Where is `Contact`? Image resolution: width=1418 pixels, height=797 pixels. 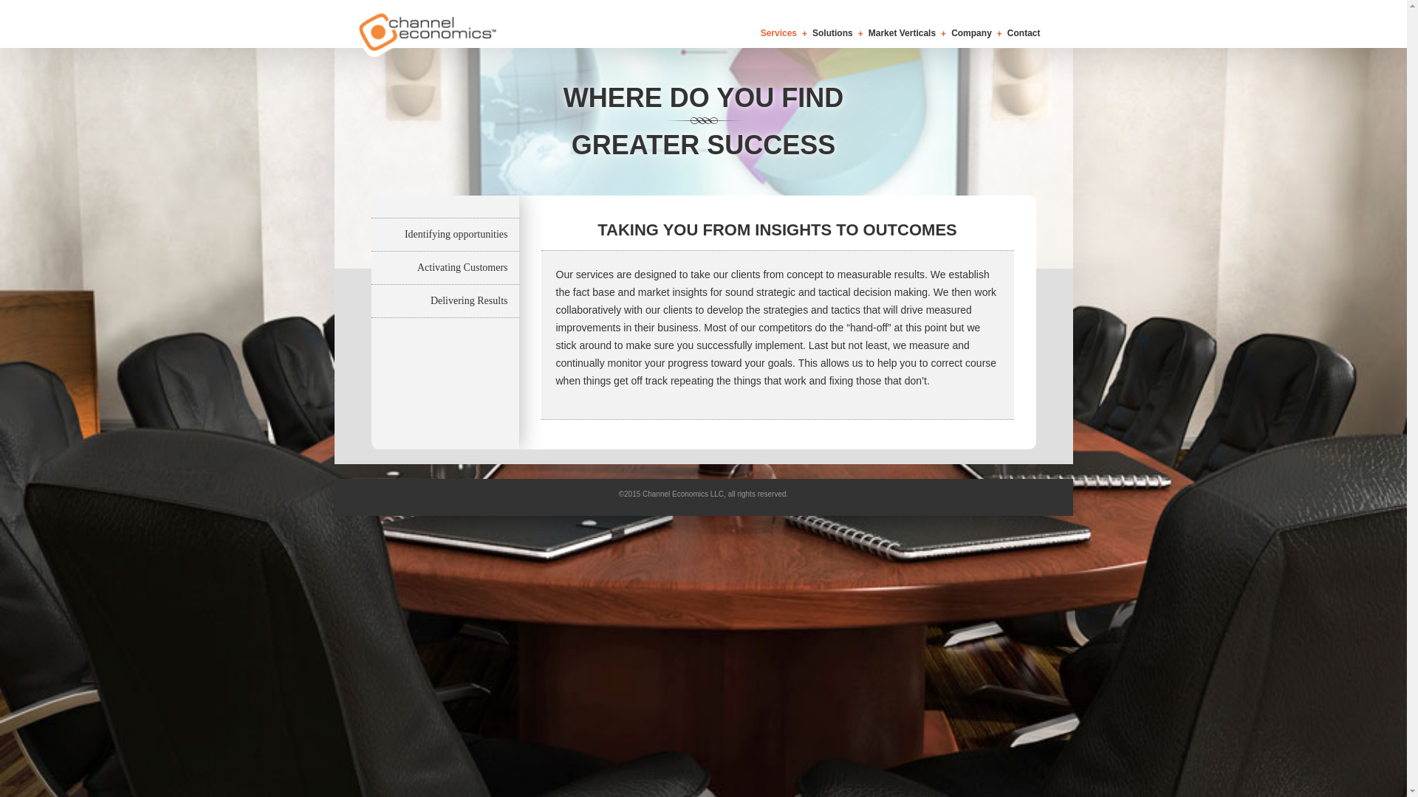 Contact is located at coordinates (1024, 32).